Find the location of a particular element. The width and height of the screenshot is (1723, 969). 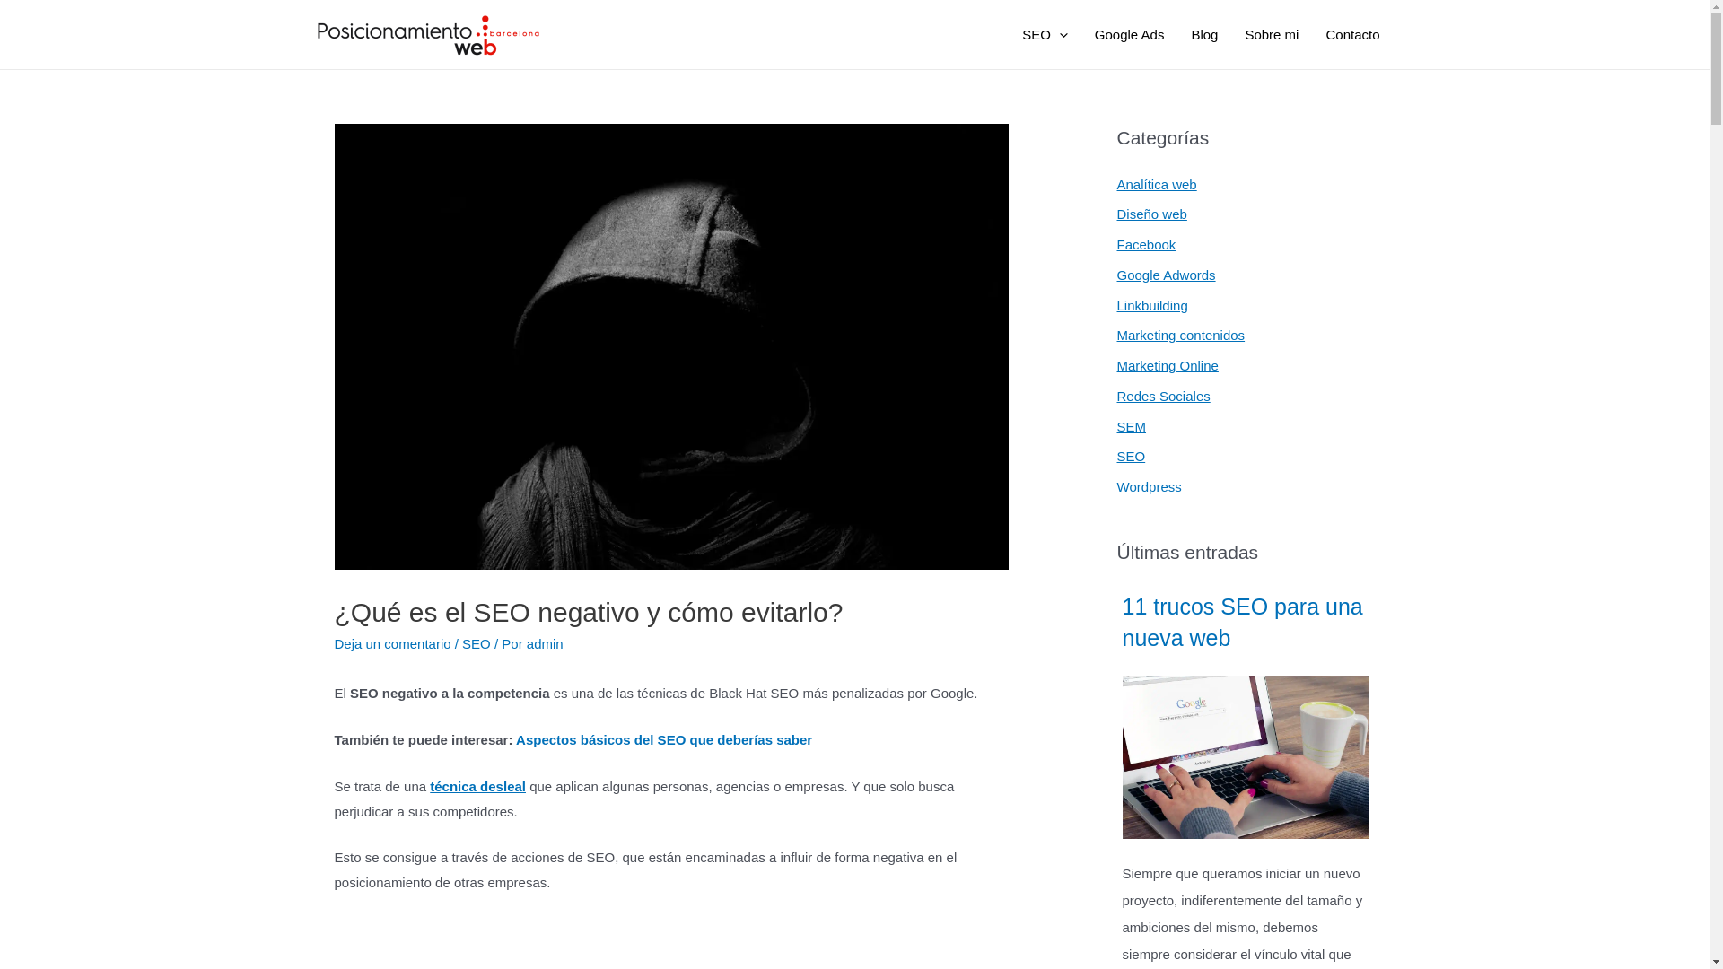

11 trucos SEO para una nueva web 11 is located at coordinates (1246, 757).